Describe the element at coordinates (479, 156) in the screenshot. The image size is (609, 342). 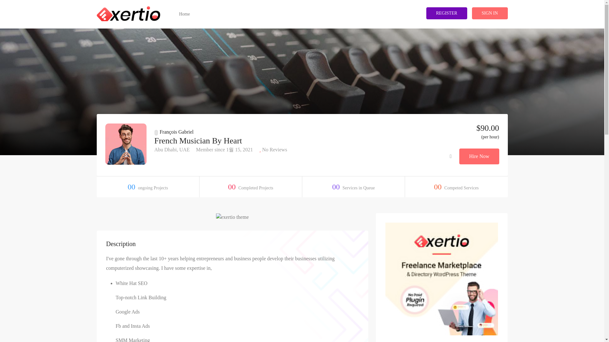
I see `Hire Now` at that location.